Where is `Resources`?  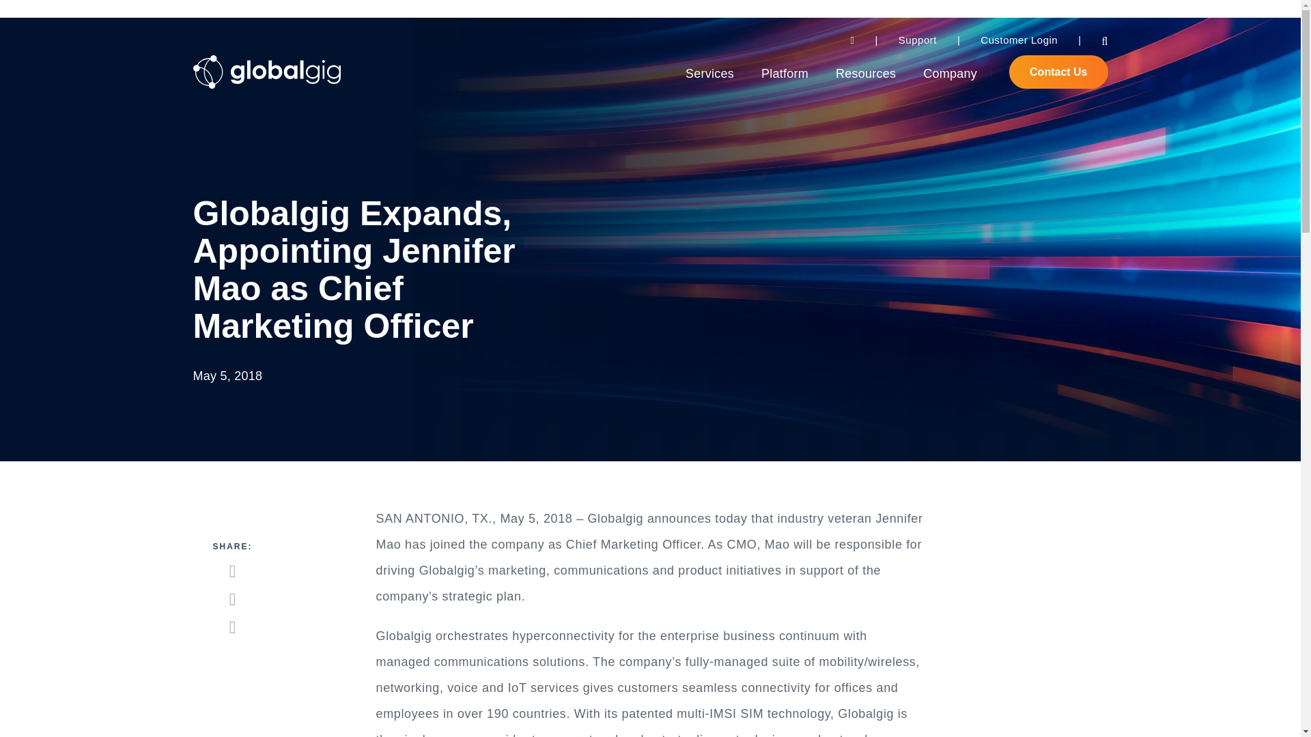 Resources is located at coordinates (866, 74).